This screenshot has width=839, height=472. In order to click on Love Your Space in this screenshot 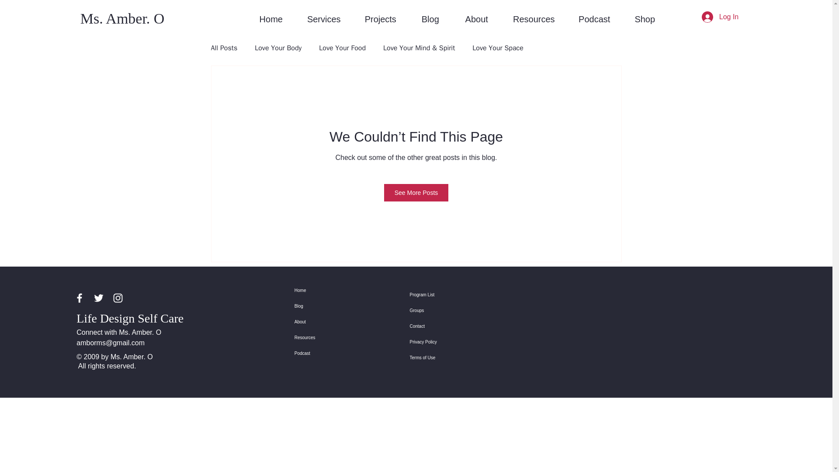, I will do `click(498, 48)`.